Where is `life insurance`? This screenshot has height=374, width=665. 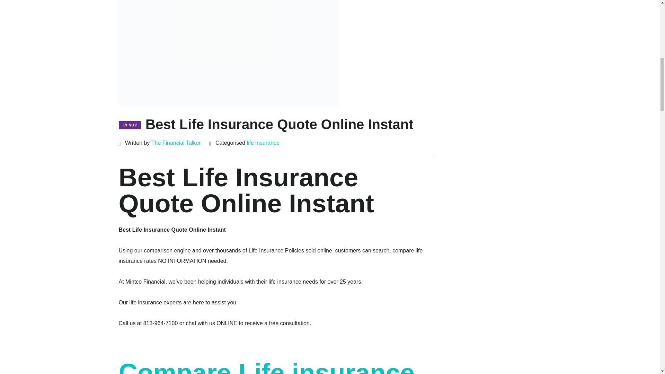 life insurance is located at coordinates (263, 143).